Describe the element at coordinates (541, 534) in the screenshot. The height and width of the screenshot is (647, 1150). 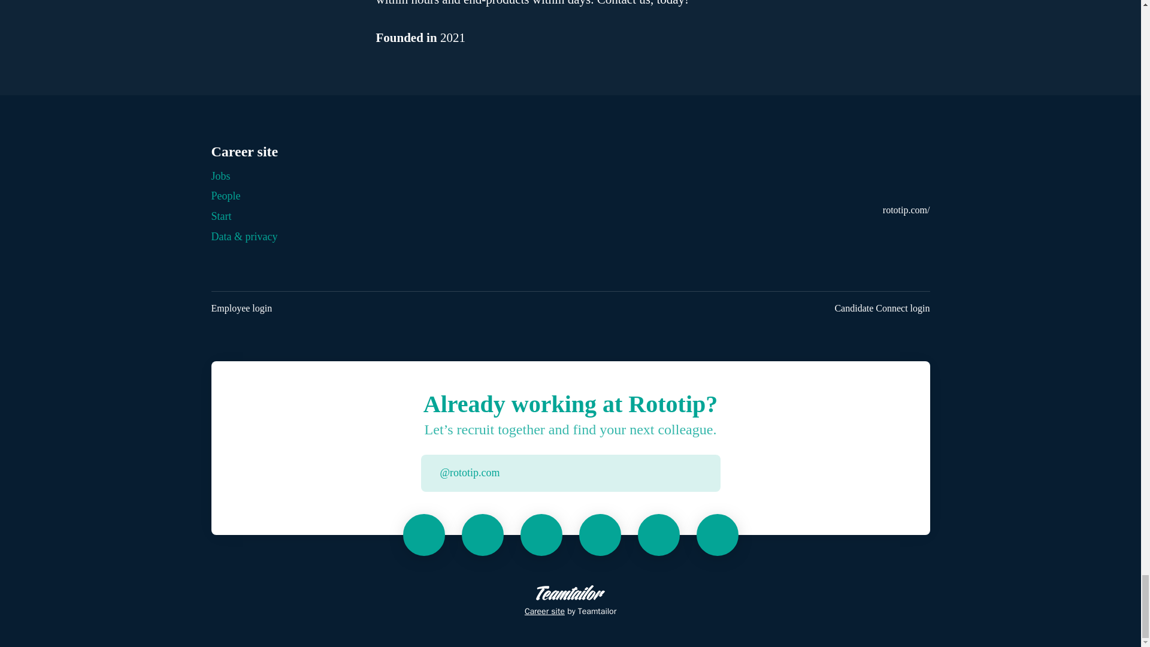
I see `Galip Okan Ozturk` at that location.